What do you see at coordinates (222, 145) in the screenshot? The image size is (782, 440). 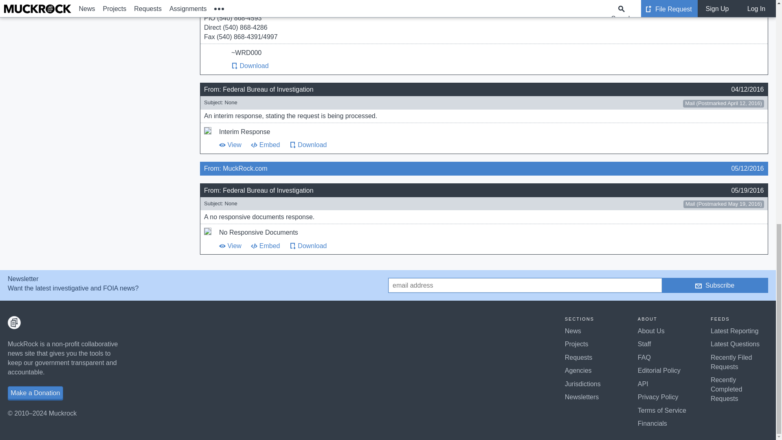 I see `View An eye` at bounding box center [222, 145].